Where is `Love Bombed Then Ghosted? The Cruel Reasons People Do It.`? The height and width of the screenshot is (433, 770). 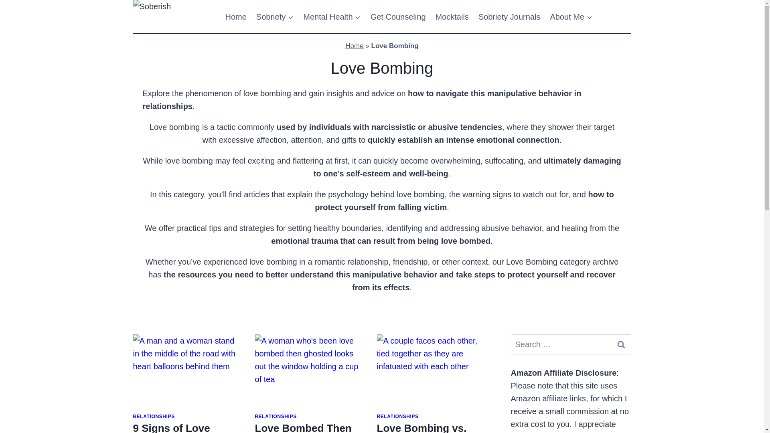
Love Bombed Then Ghosted? The Cruel Reasons People Do It. is located at coordinates (304, 427).